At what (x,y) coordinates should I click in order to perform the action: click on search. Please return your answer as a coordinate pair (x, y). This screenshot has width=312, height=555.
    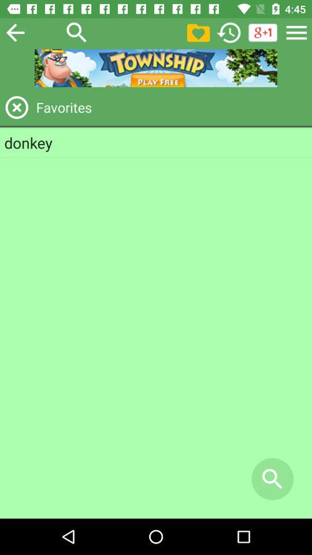
    Looking at the image, I should click on (77, 32).